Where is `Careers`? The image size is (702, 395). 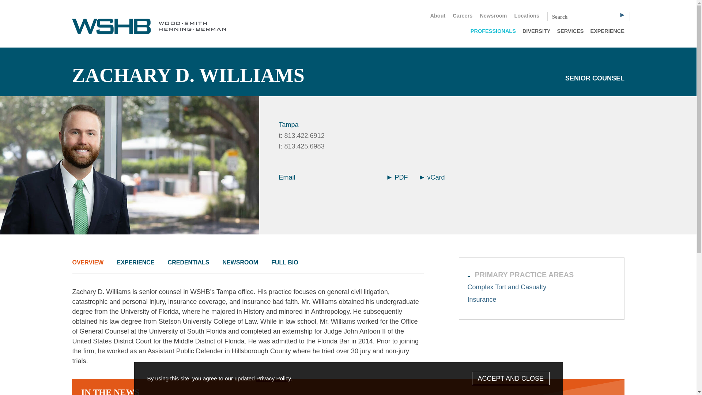
Careers is located at coordinates (463, 16).